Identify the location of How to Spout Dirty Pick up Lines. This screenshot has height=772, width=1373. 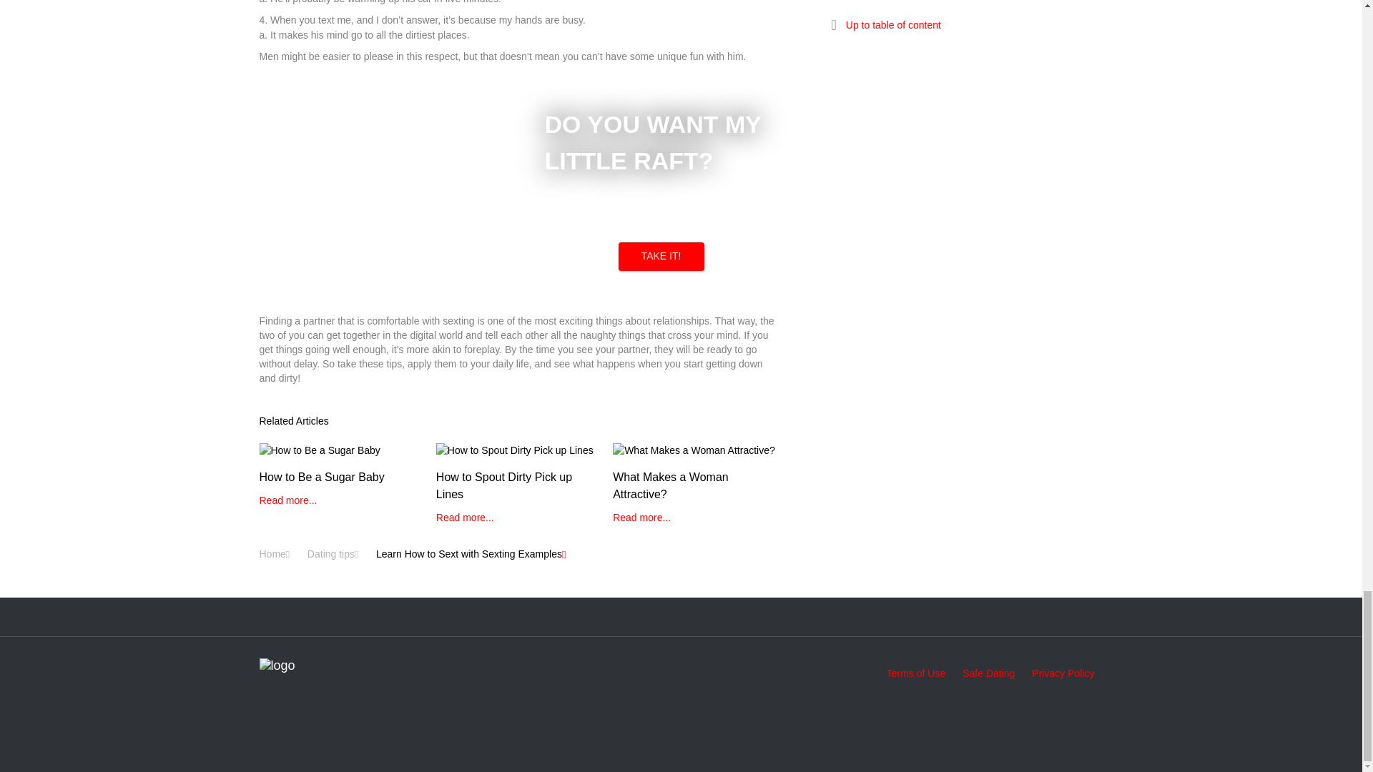
(518, 484).